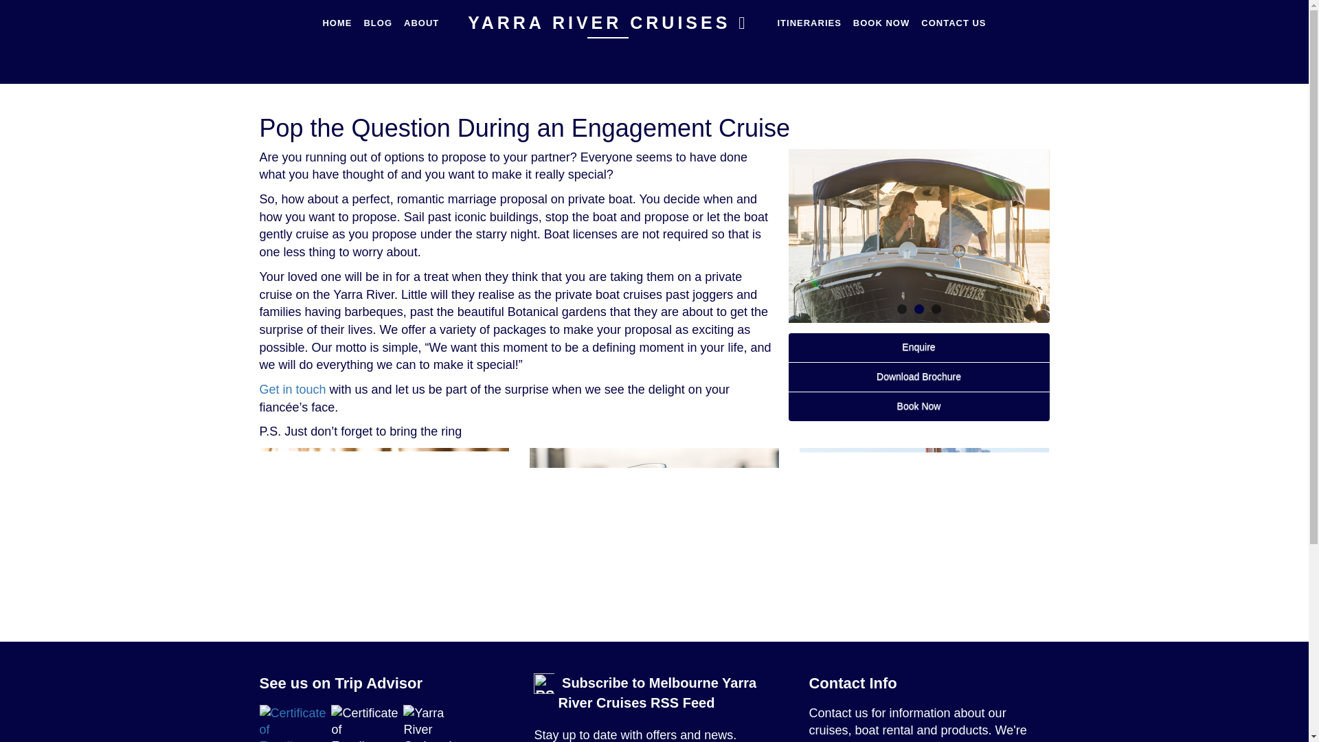 The image size is (1319, 742). I want to click on Get in touch, so click(293, 389).